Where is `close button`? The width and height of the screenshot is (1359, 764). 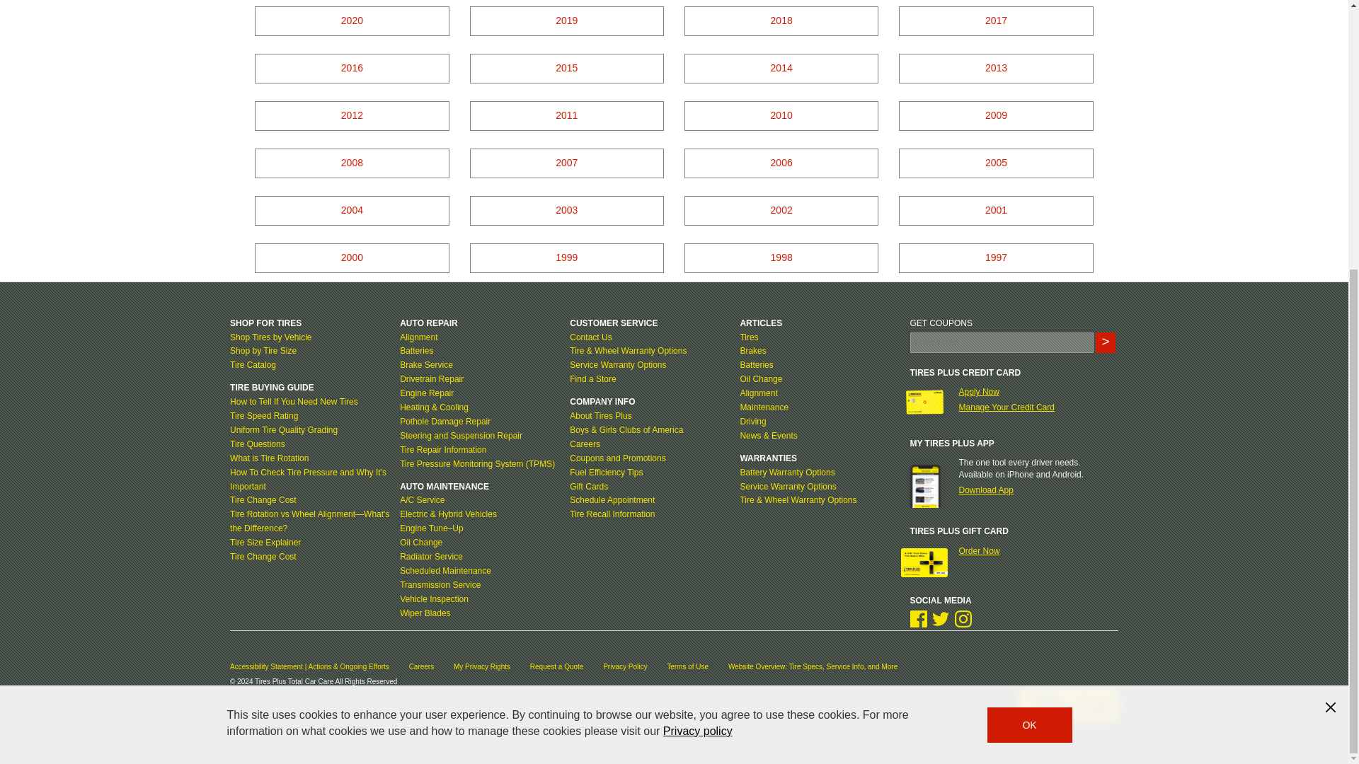
close button is located at coordinates (1331, 299).